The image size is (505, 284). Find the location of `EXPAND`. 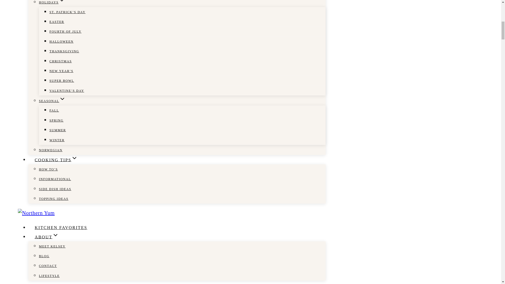

EXPAND is located at coordinates (62, 99).